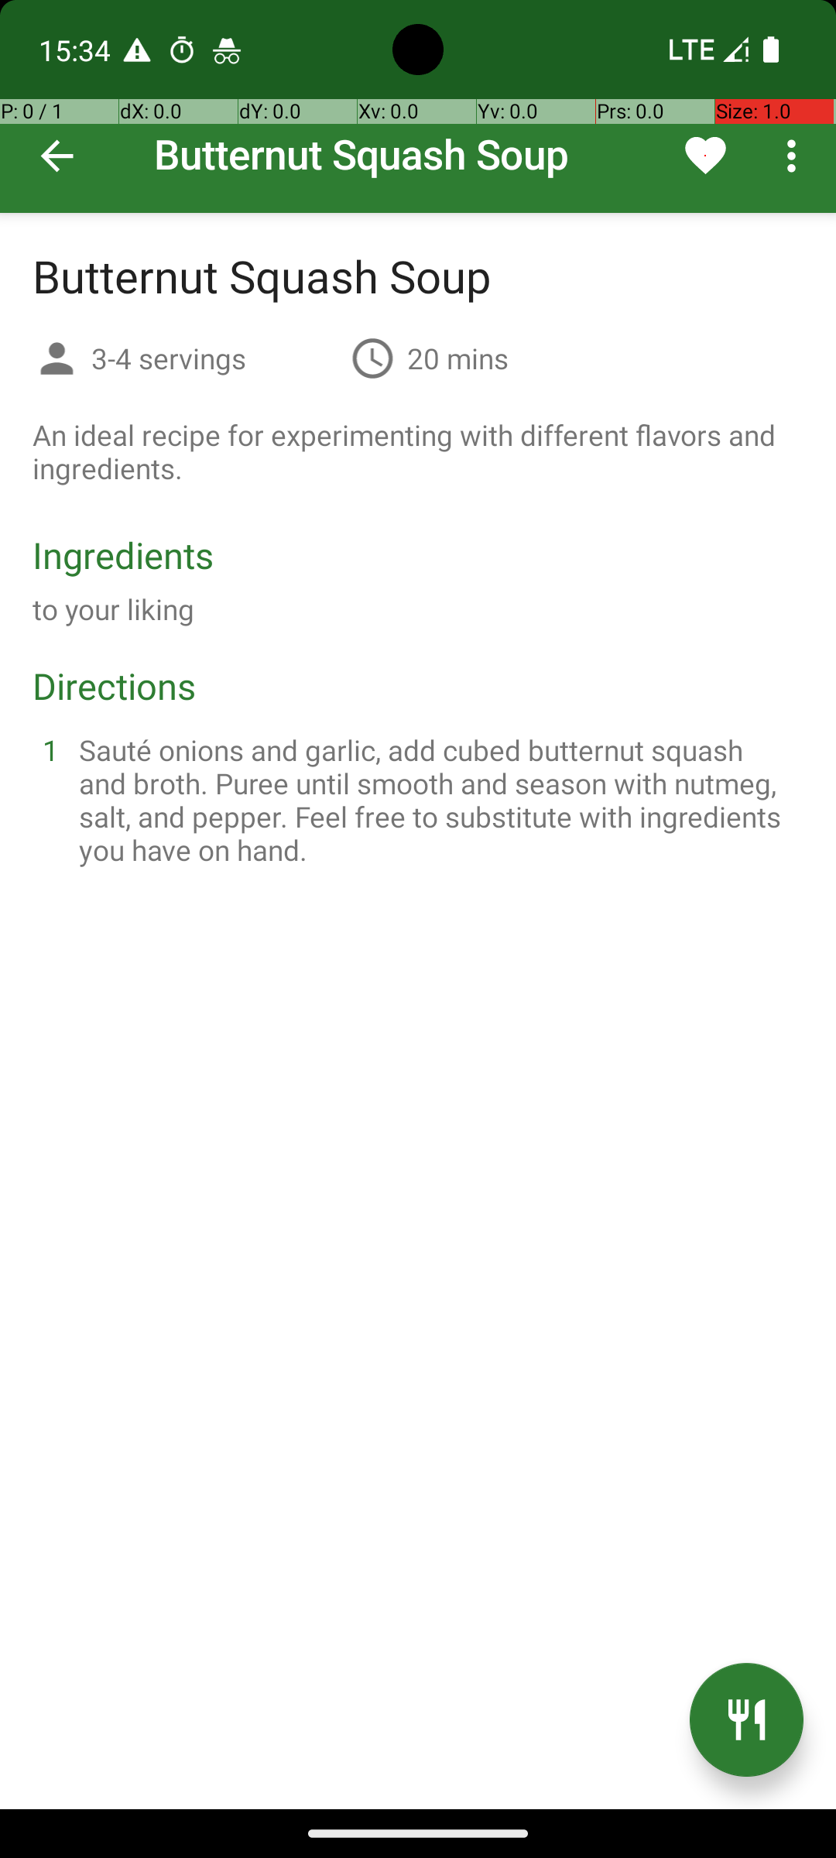 This screenshot has width=836, height=1858. I want to click on 20 mins, so click(458, 358).